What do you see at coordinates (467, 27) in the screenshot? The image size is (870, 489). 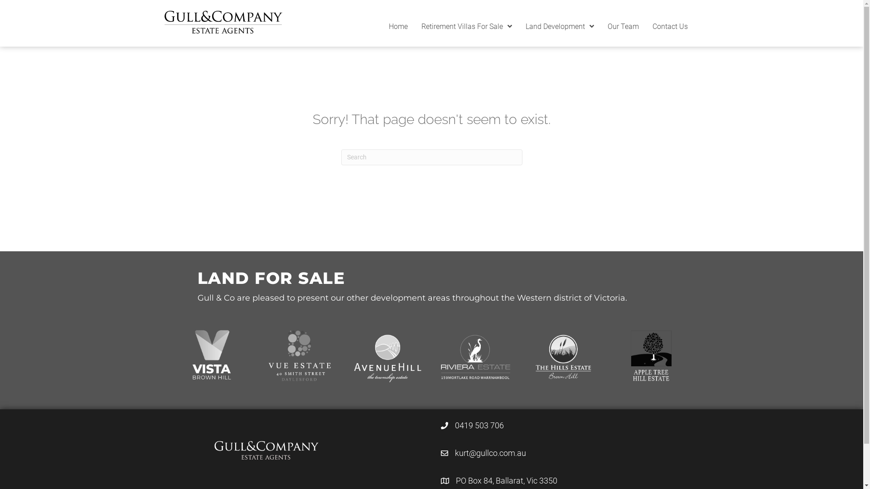 I see `Retirement Villas For Sale` at bounding box center [467, 27].